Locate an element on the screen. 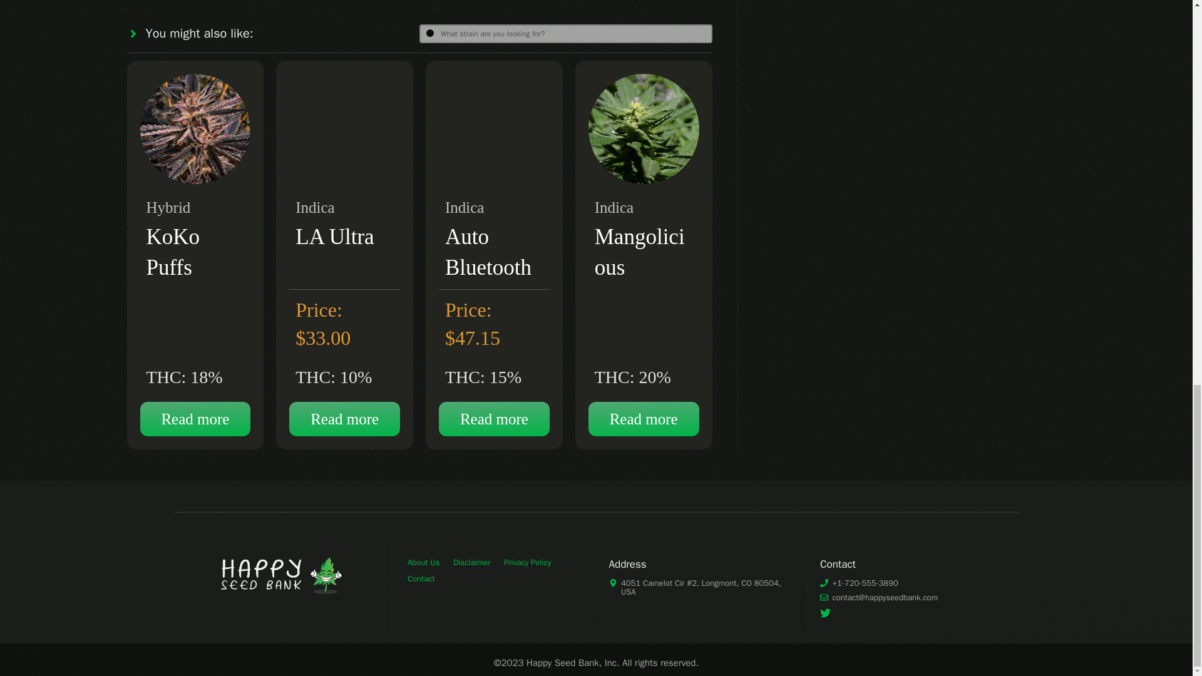 This screenshot has width=1202, height=676. Read more is located at coordinates (344, 418).